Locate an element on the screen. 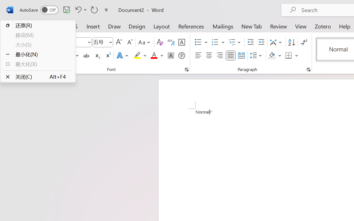 This screenshot has height=221, width=354. Home is located at coordinates (35, 26).